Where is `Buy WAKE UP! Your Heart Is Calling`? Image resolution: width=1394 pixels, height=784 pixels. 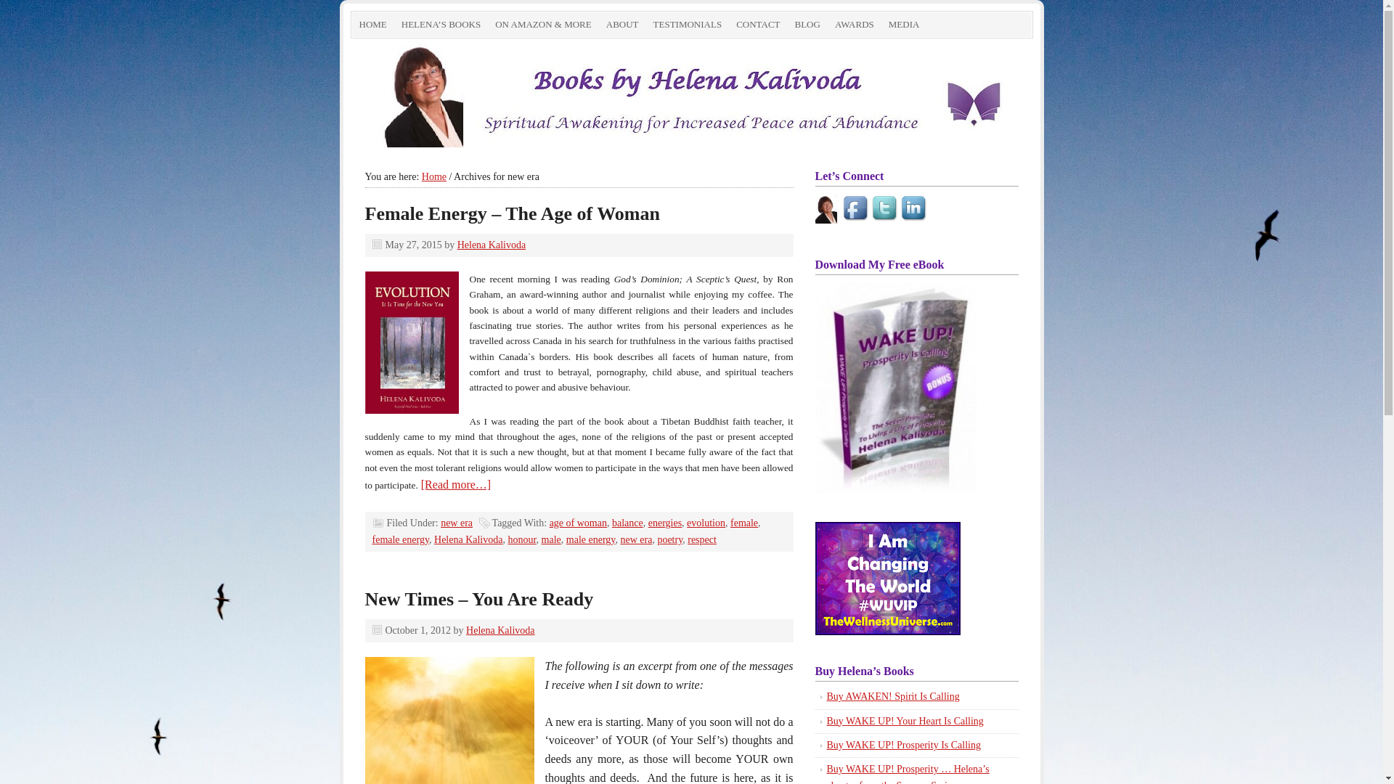 Buy WAKE UP! Your Heart Is Calling is located at coordinates (905, 722).